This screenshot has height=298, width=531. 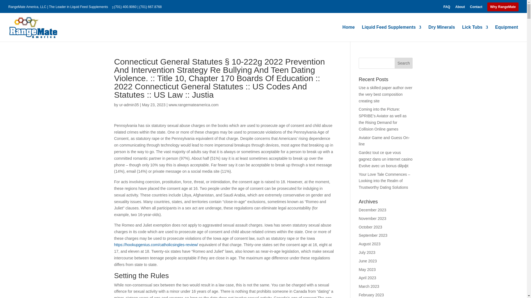 What do you see at coordinates (369, 244) in the screenshot?
I see `August 2023` at bounding box center [369, 244].